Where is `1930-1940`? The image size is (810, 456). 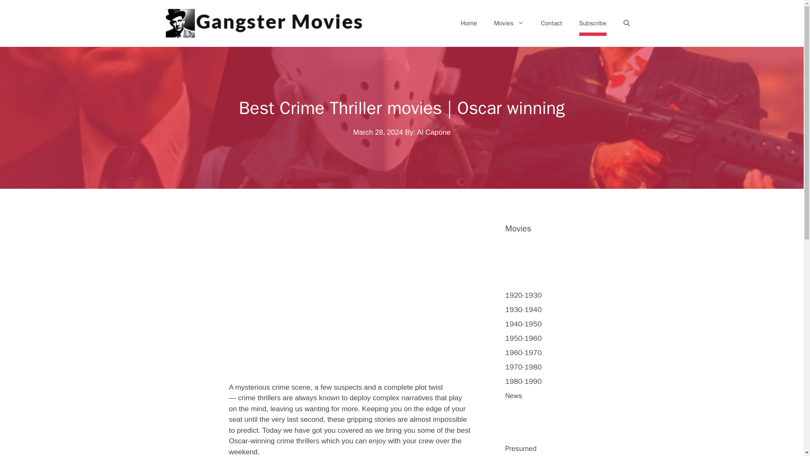 1930-1940 is located at coordinates (524, 309).